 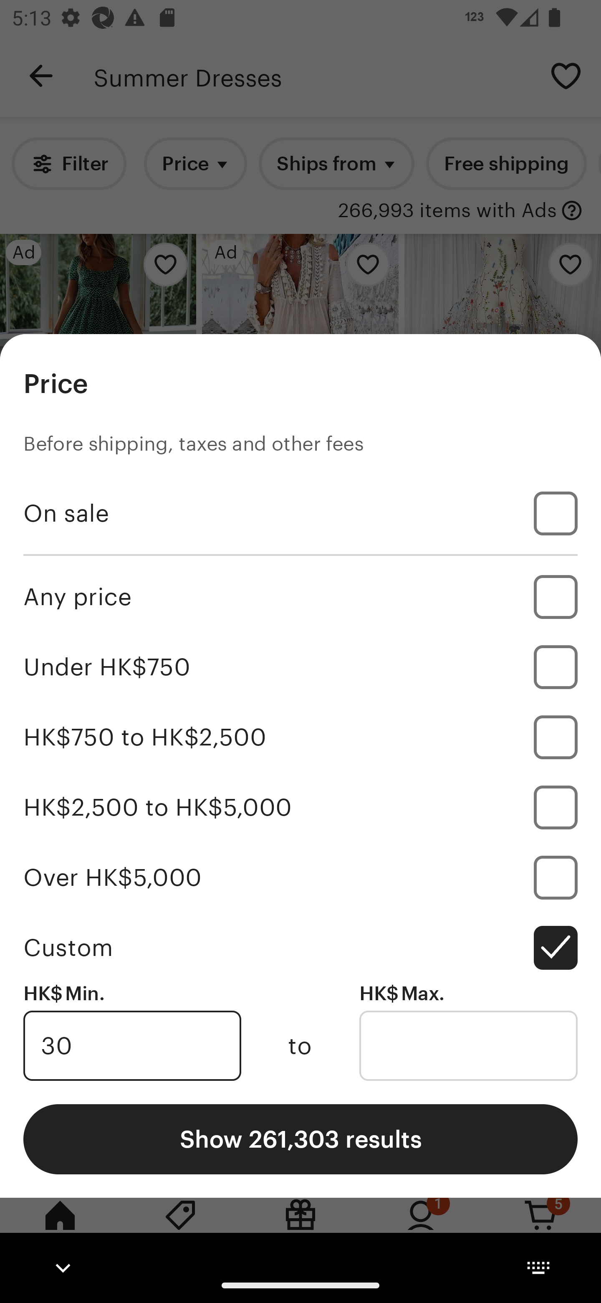 I want to click on Show 261,303 results, so click(x=300, y=1138).